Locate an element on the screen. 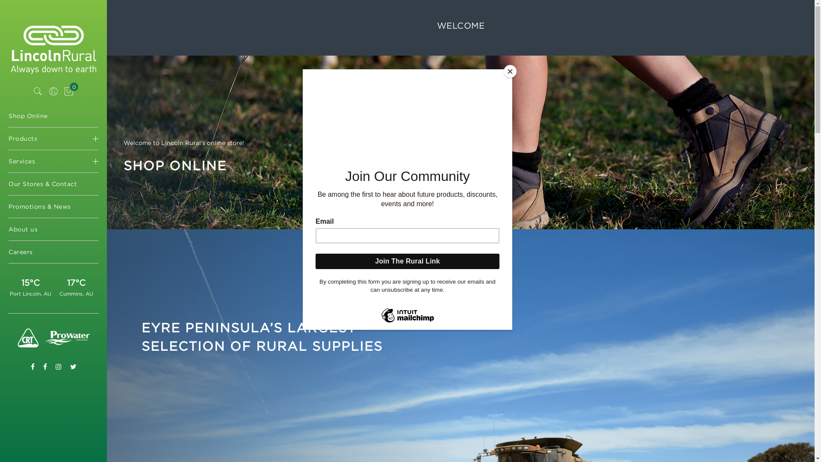 The image size is (821, 462). About us is located at coordinates (53, 229).